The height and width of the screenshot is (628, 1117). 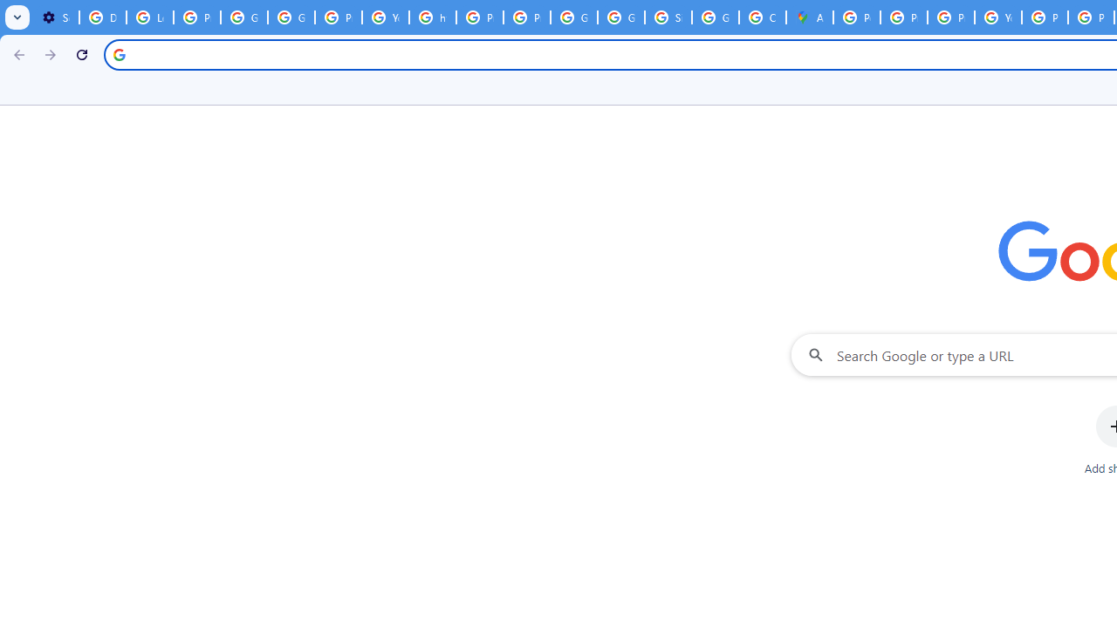 I want to click on Privacy Help Center - Policies Help, so click(x=480, y=17).